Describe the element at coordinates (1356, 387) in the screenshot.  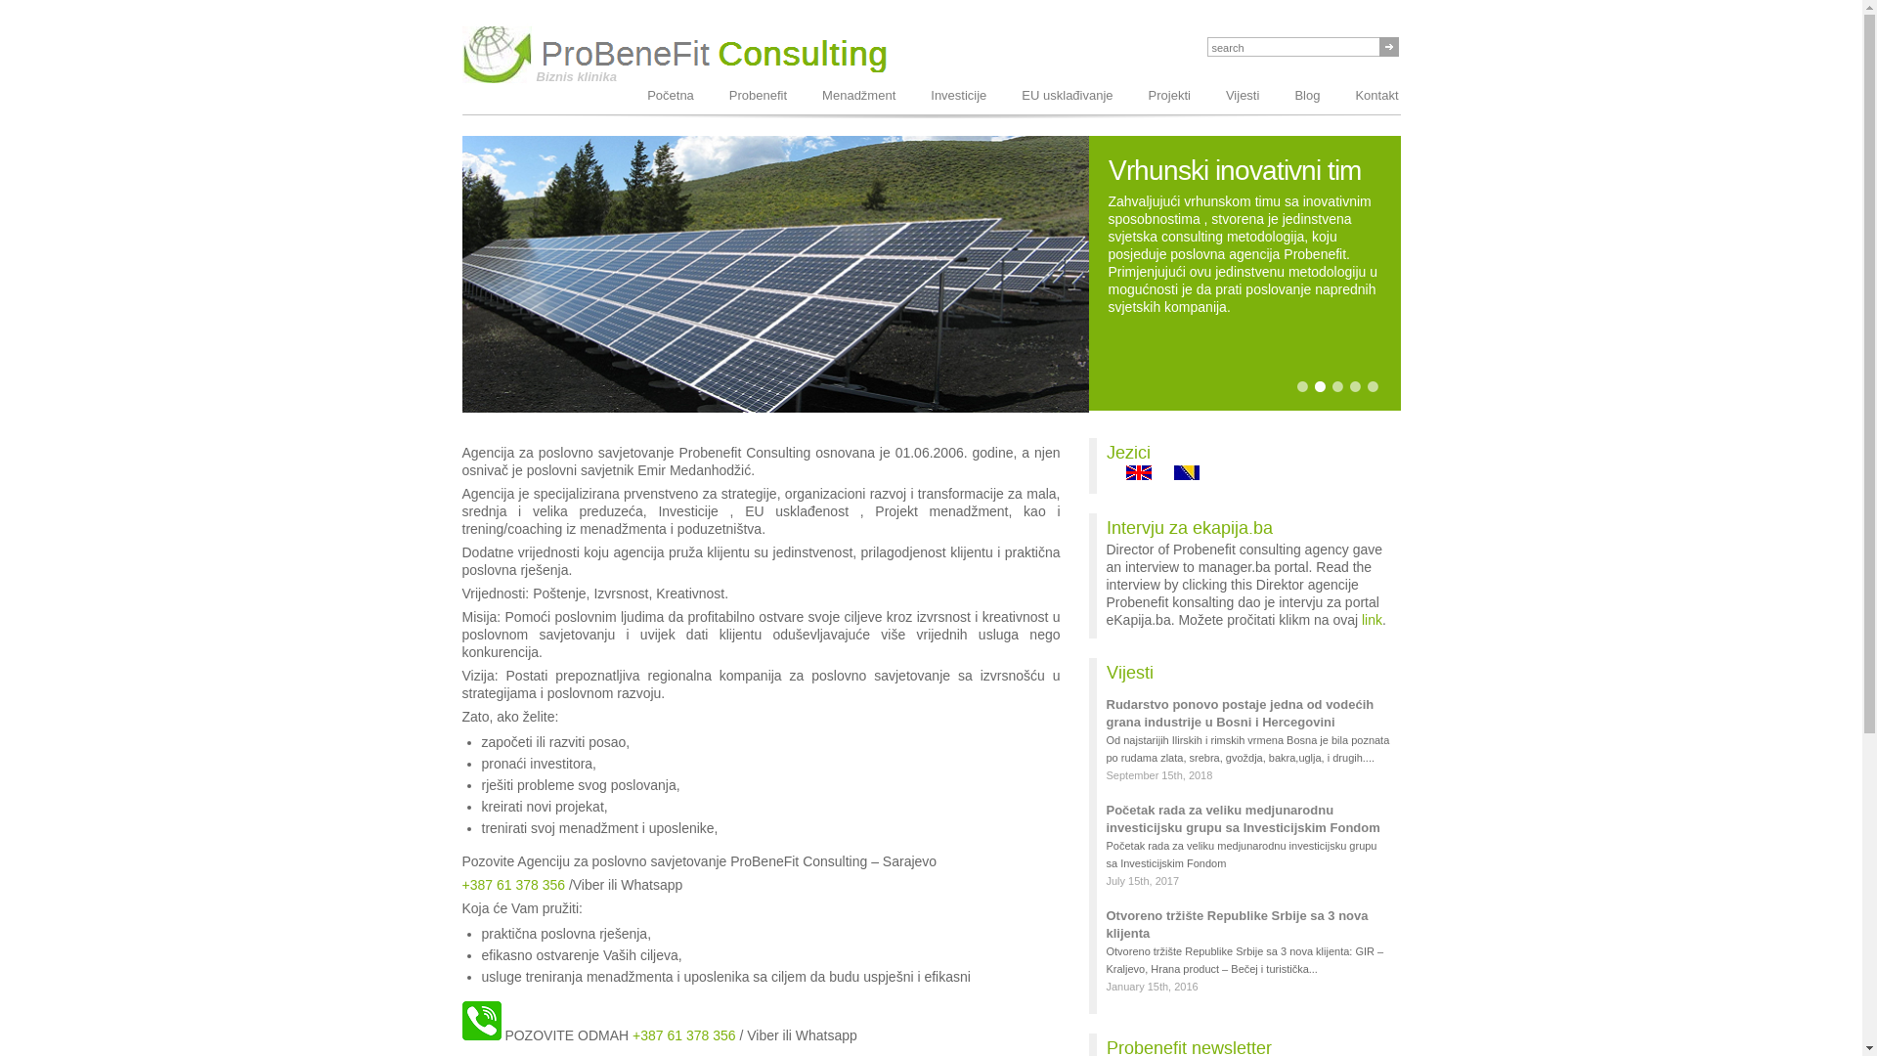
I see `4` at that location.